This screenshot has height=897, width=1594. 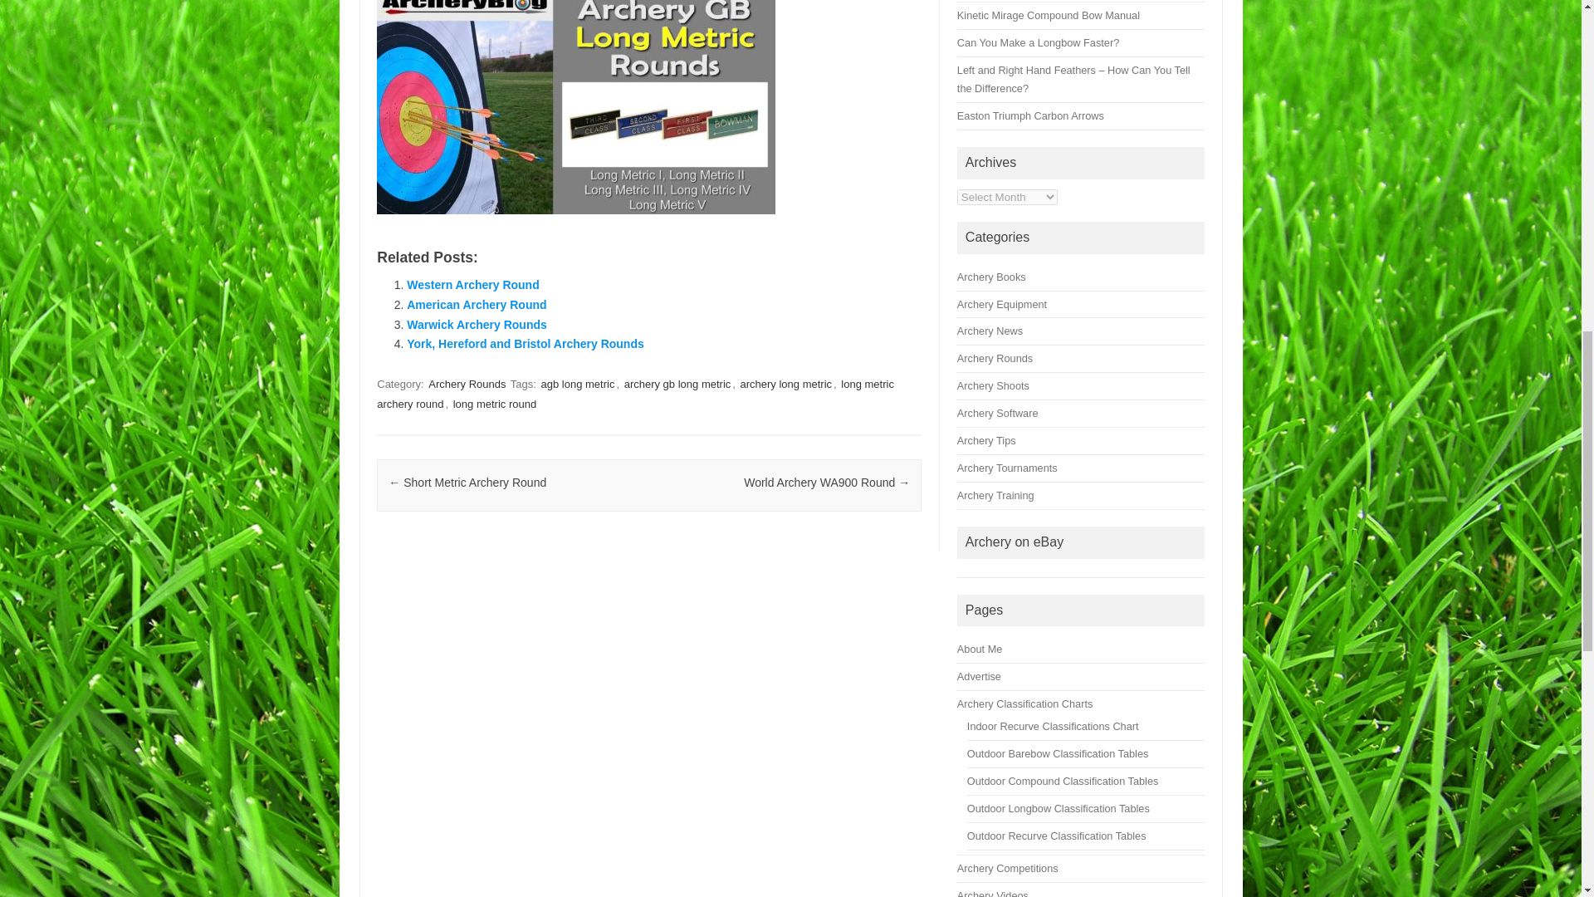 I want to click on Warwick Archery Rounds, so click(x=477, y=324).